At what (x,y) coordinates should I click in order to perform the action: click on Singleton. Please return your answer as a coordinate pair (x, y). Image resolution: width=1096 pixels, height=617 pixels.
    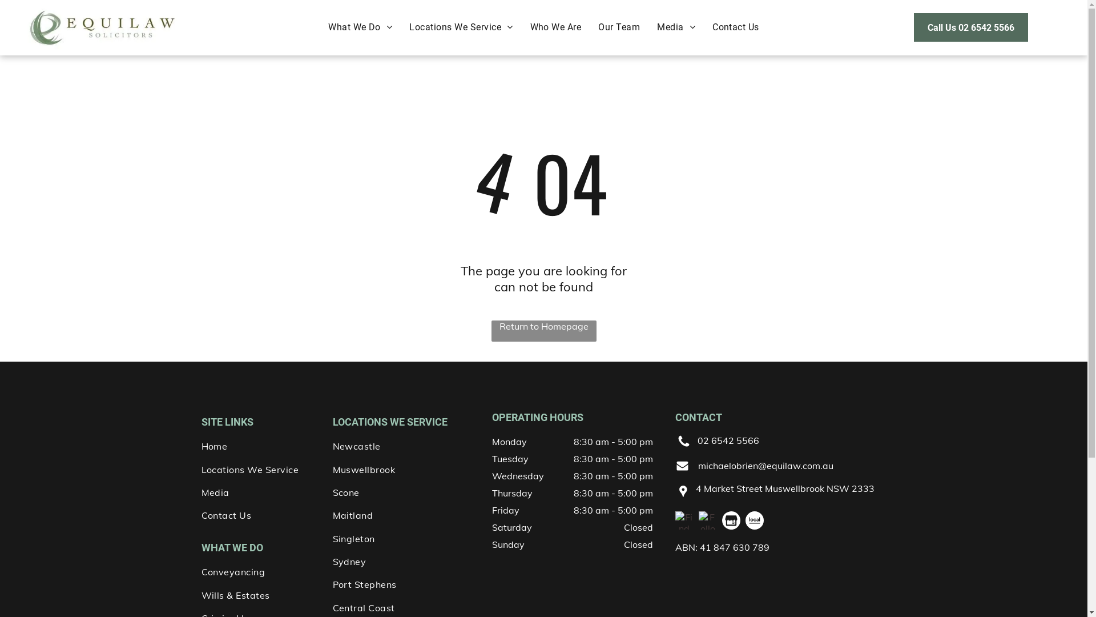
    Looking at the image, I should click on (406, 538).